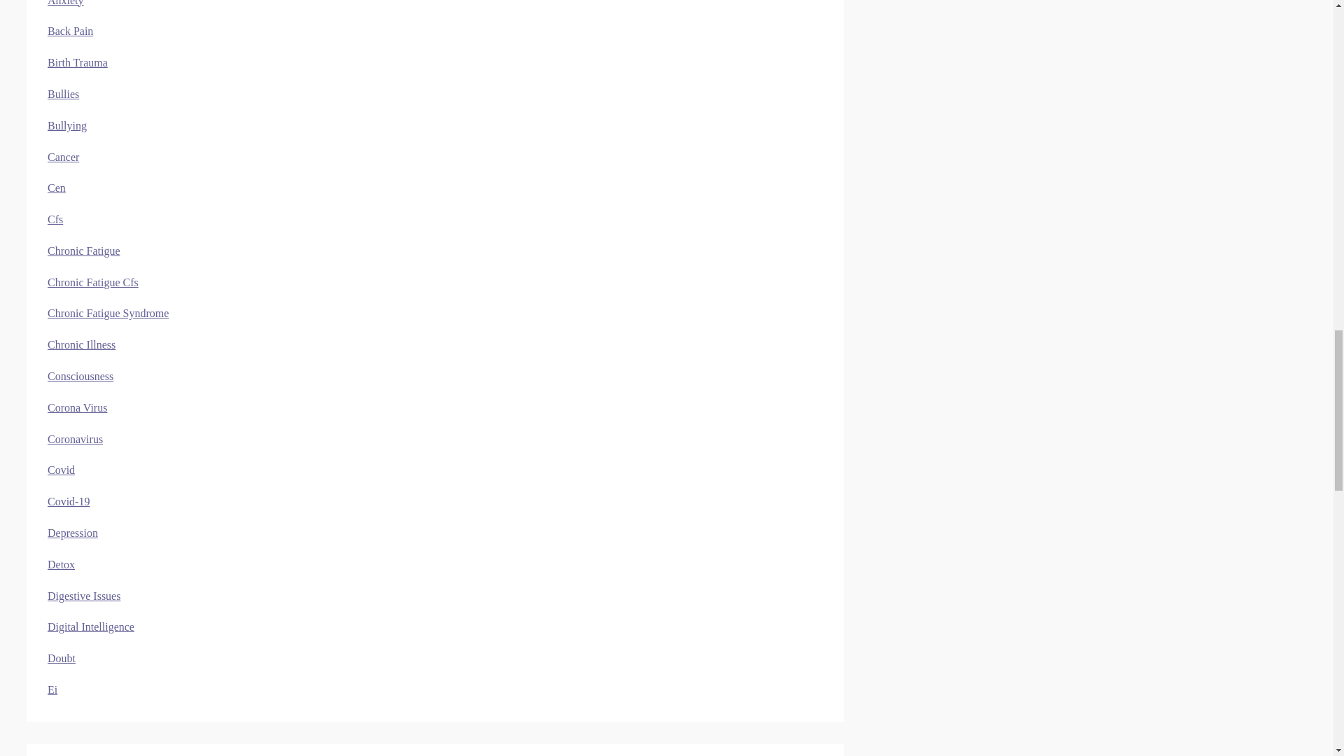  Describe the element at coordinates (80, 377) in the screenshot. I see `Consciousness` at that location.